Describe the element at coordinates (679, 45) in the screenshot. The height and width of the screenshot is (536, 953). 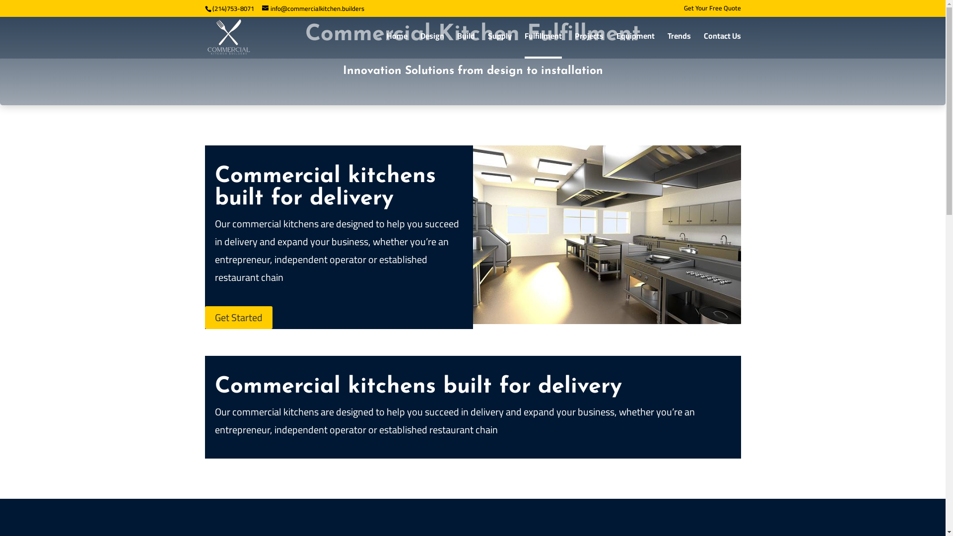
I see `Trends` at that location.